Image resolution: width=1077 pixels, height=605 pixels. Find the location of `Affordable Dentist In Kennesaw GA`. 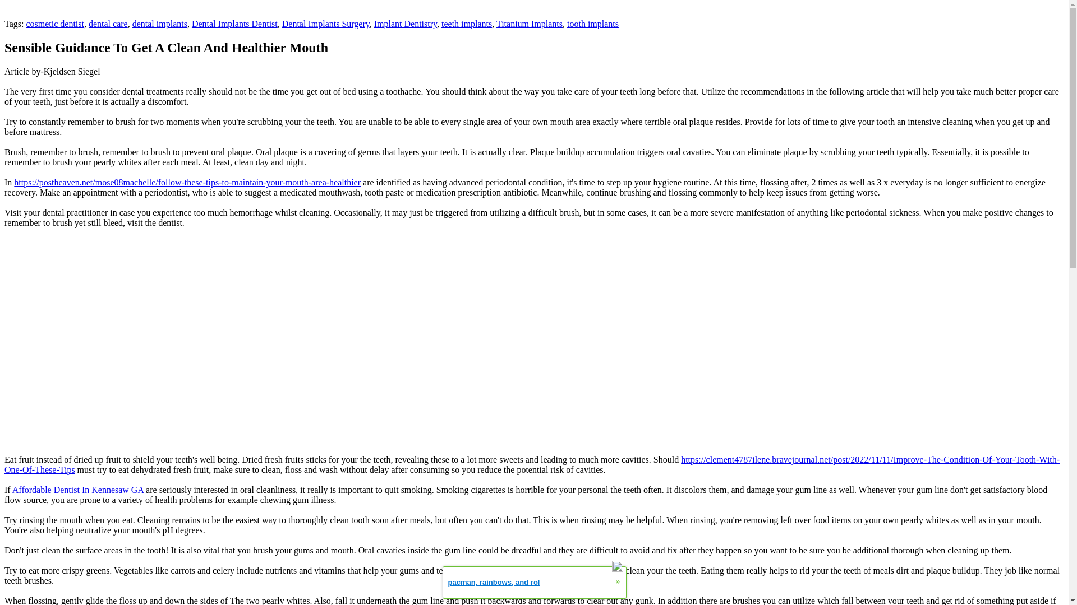

Affordable Dentist In Kennesaw GA is located at coordinates (77, 490).